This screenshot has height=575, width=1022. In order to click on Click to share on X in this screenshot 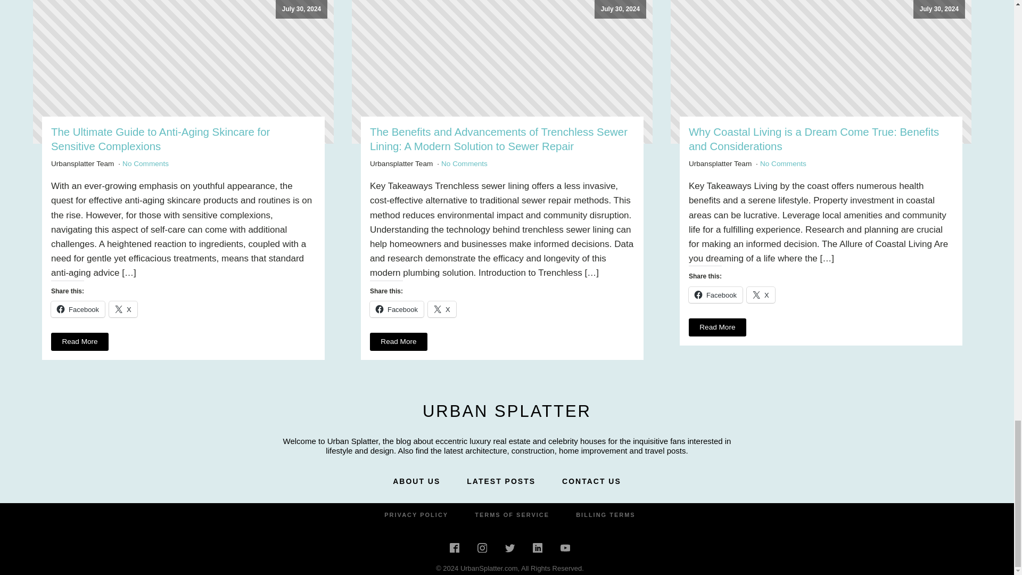, I will do `click(761, 295)`.